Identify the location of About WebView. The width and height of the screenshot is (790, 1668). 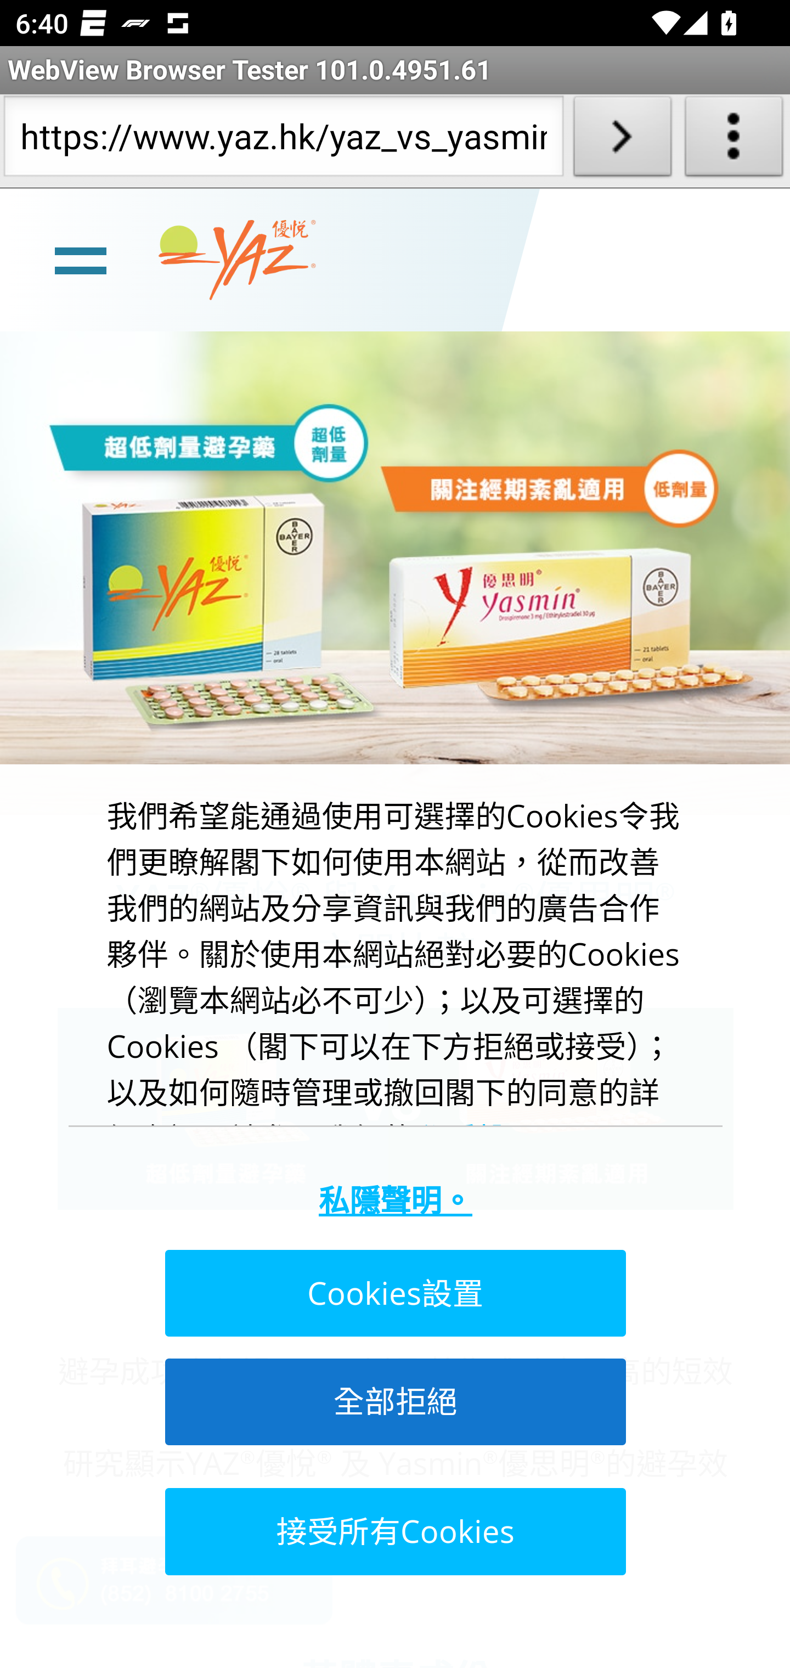
(734, 140).